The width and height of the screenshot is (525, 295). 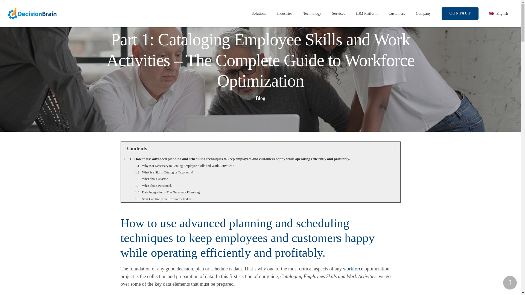 I want to click on Industries, so click(x=284, y=14).